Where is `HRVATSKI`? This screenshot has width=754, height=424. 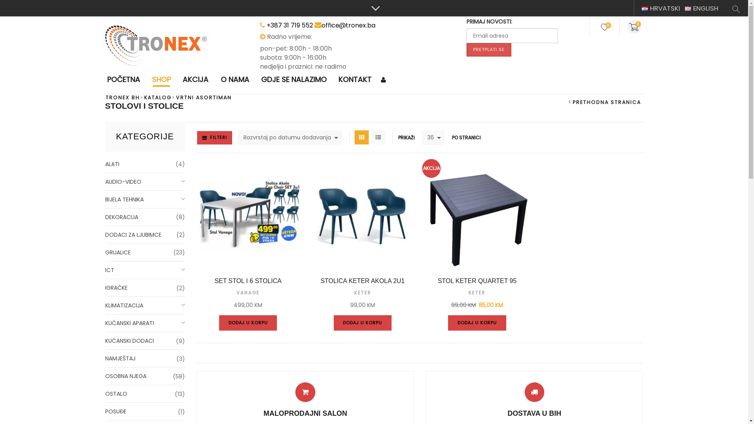
HRVATSKI is located at coordinates (661, 8).